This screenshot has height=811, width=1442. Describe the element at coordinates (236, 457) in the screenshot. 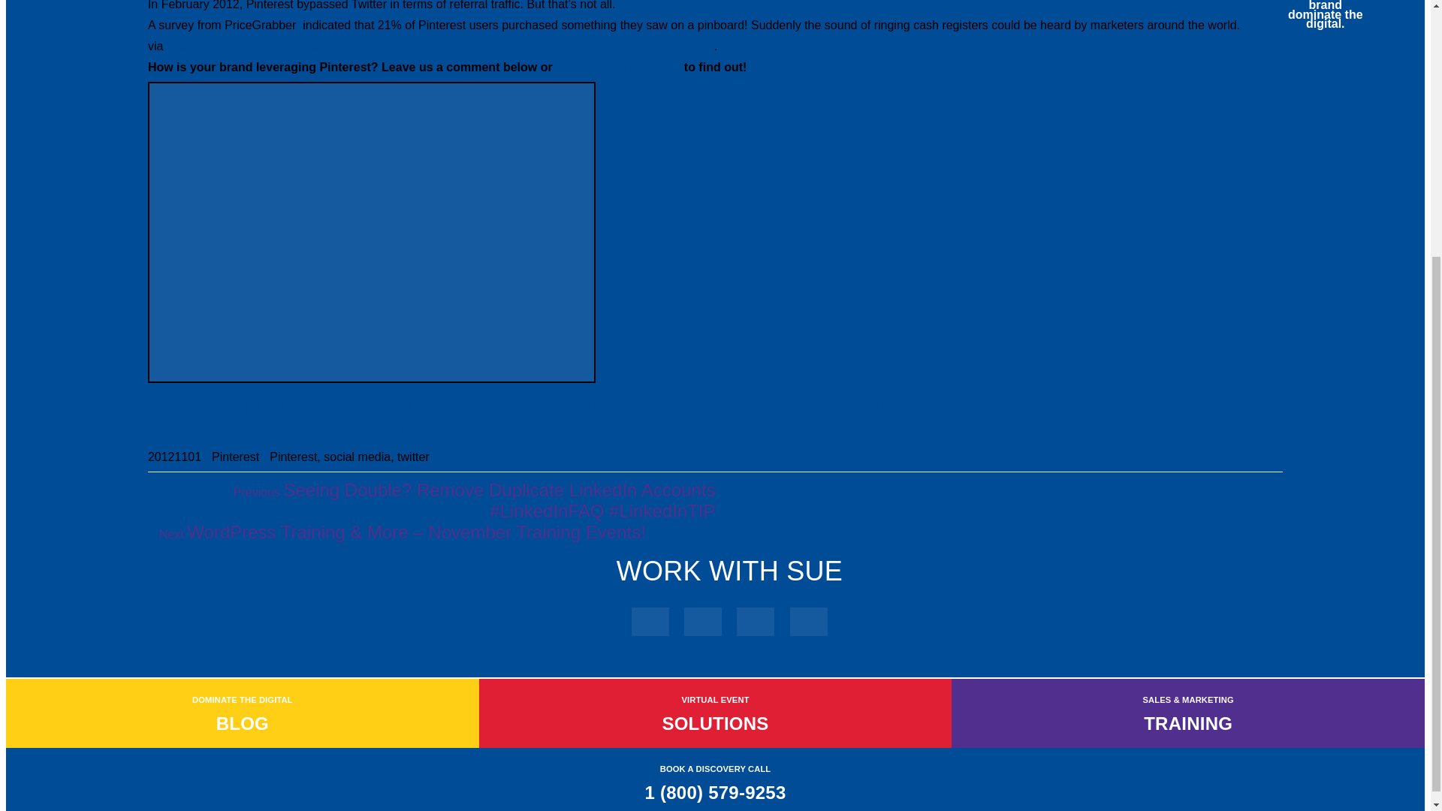

I see `Pinterest` at that location.